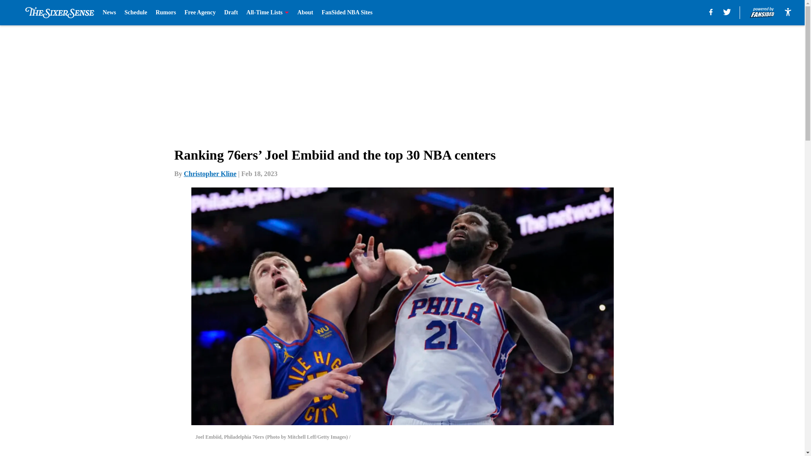 The width and height of the screenshot is (811, 456). Describe the element at coordinates (210, 174) in the screenshot. I see `Christopher Kline` at that location.